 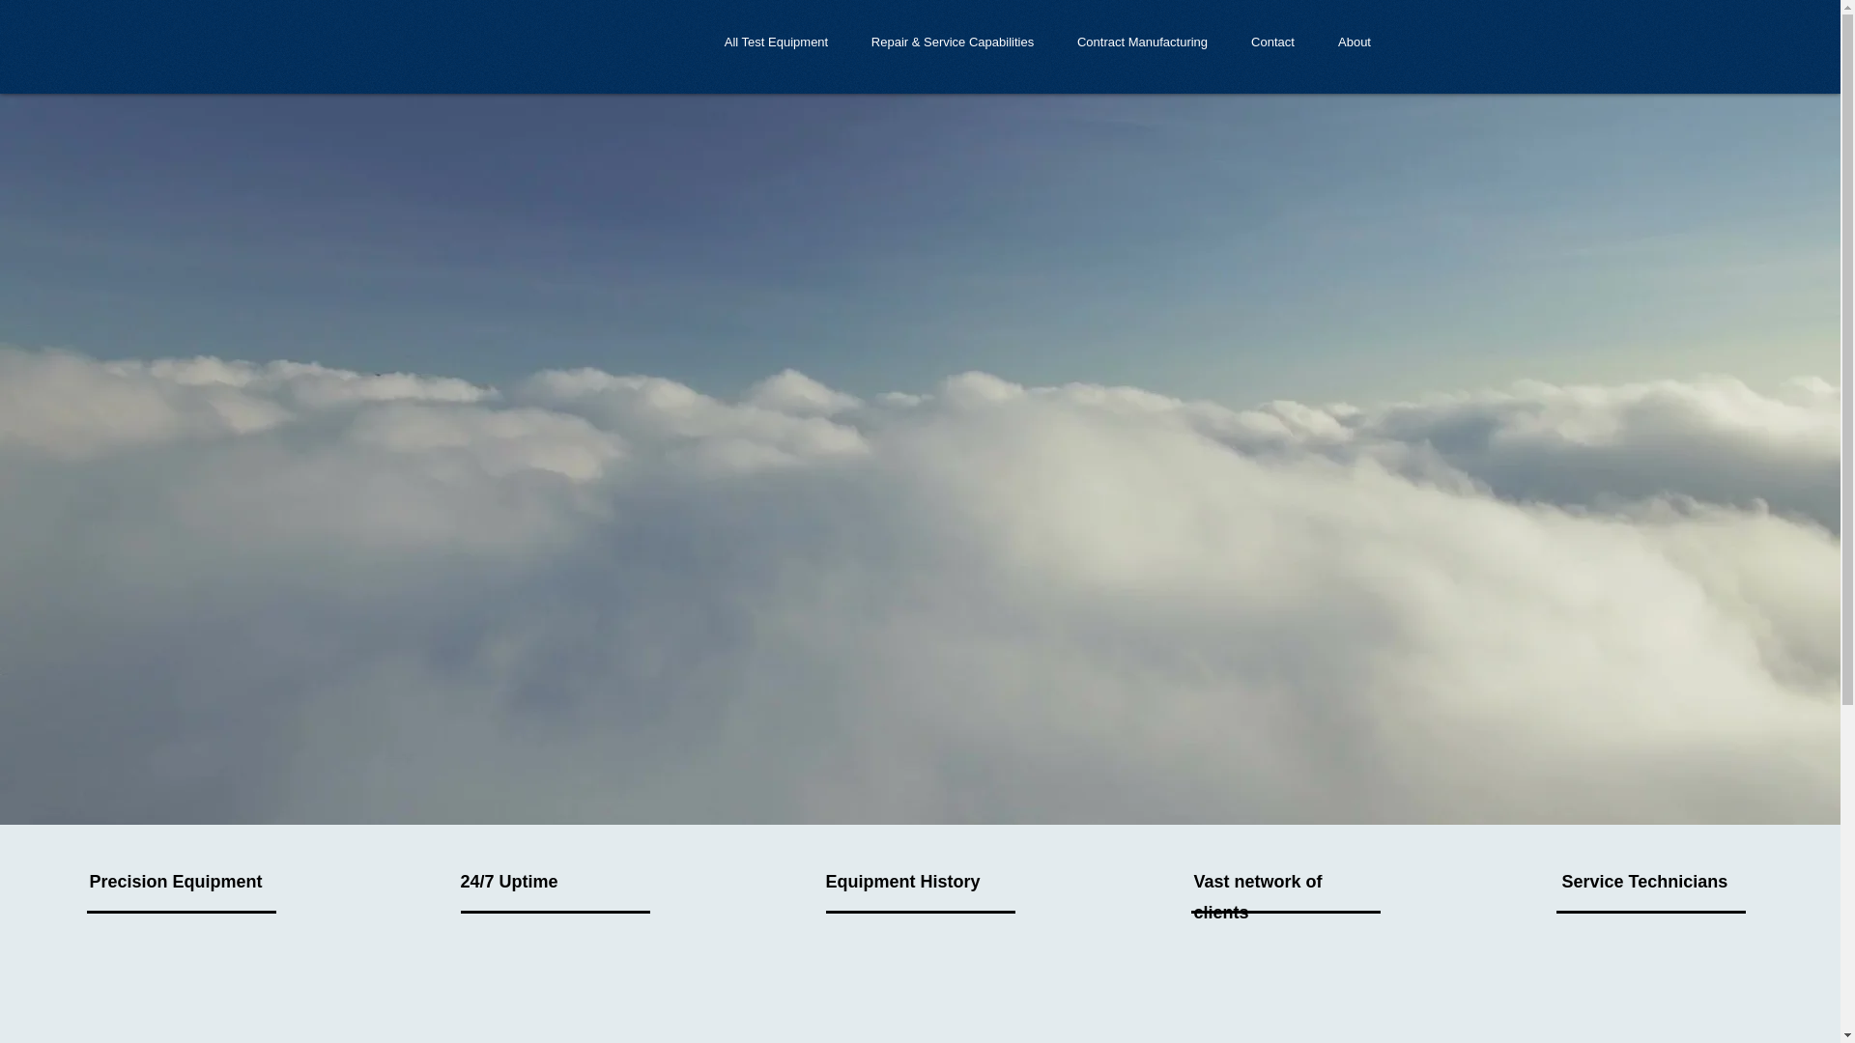 What do you see at coordinates (1354, 42) in the screenshot?
I see `About` at bounding box center [1354, 42].